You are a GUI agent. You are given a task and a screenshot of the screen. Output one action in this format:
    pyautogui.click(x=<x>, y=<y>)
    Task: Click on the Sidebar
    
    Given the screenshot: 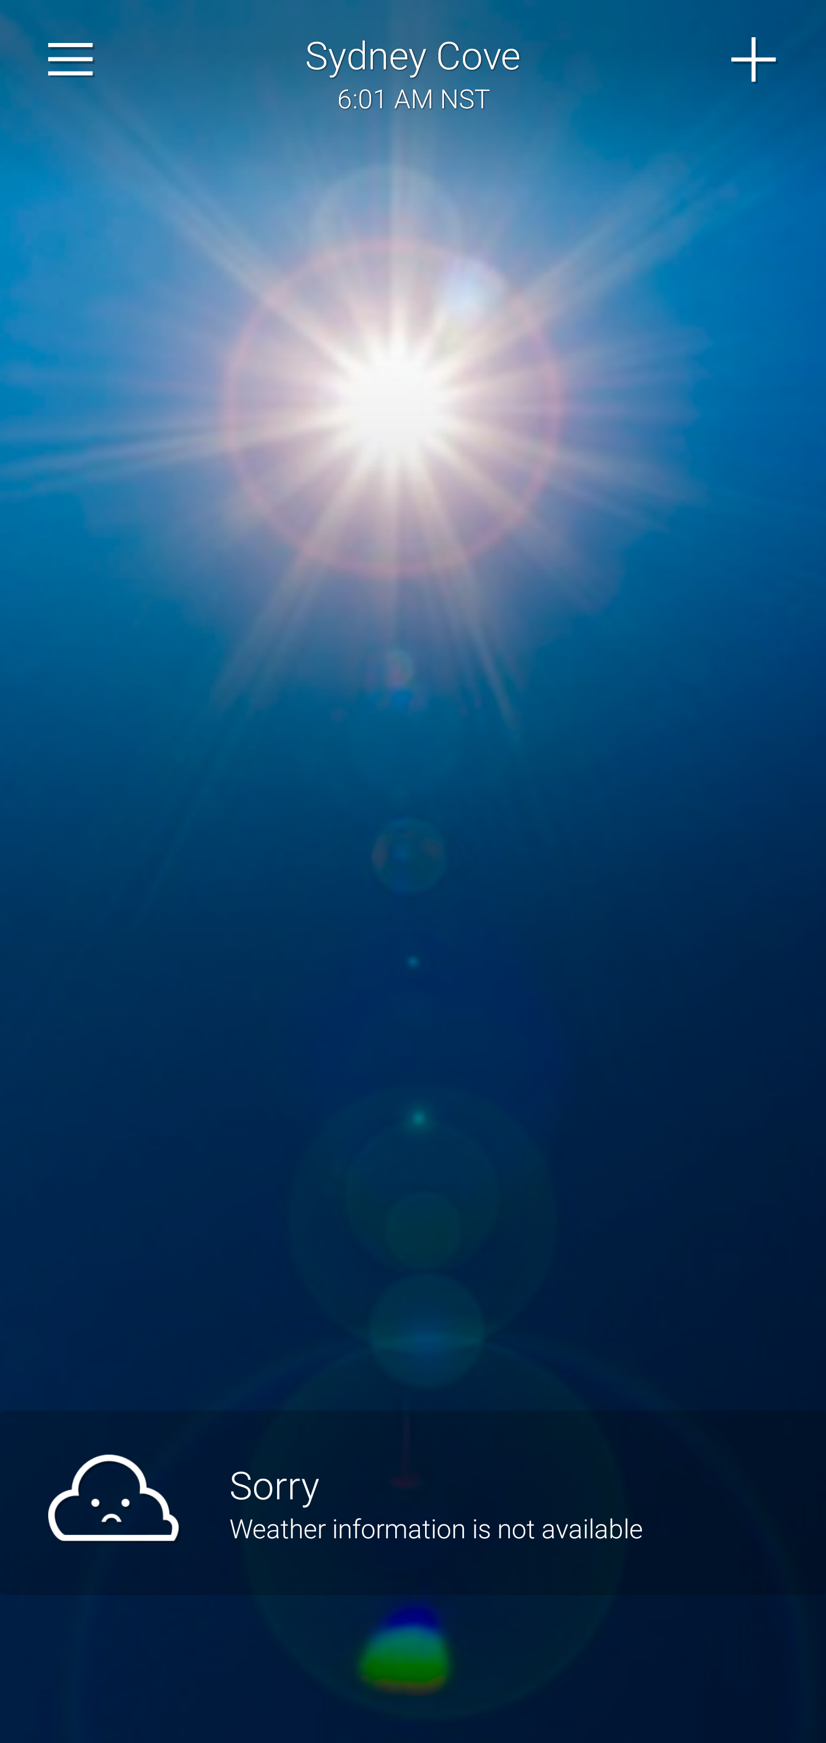 What is the action you would take?
    pyautogui.click(x=71, y=60)
    